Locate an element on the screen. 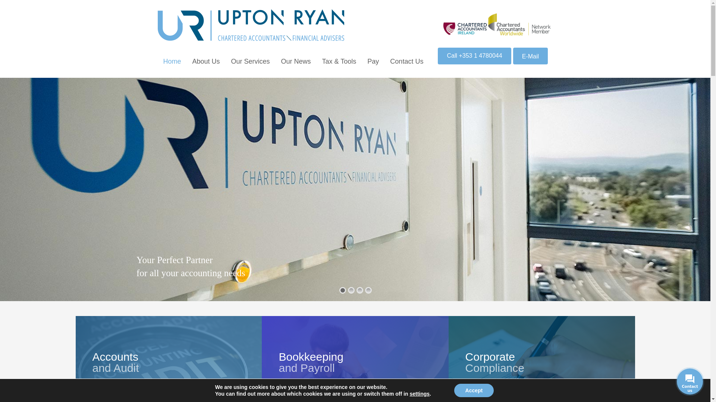 The height and width of the screenshot is (402, 716). Pay is located at coordinates (373, 61).